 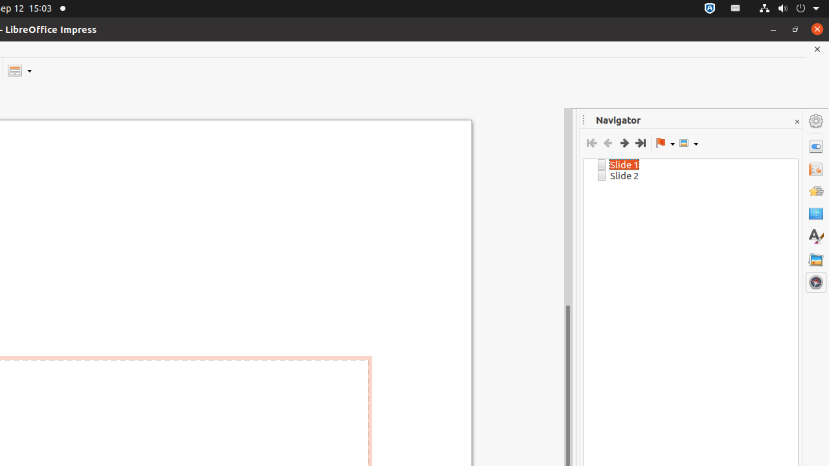 I want to click on Properties, so click(x=816, y=146).